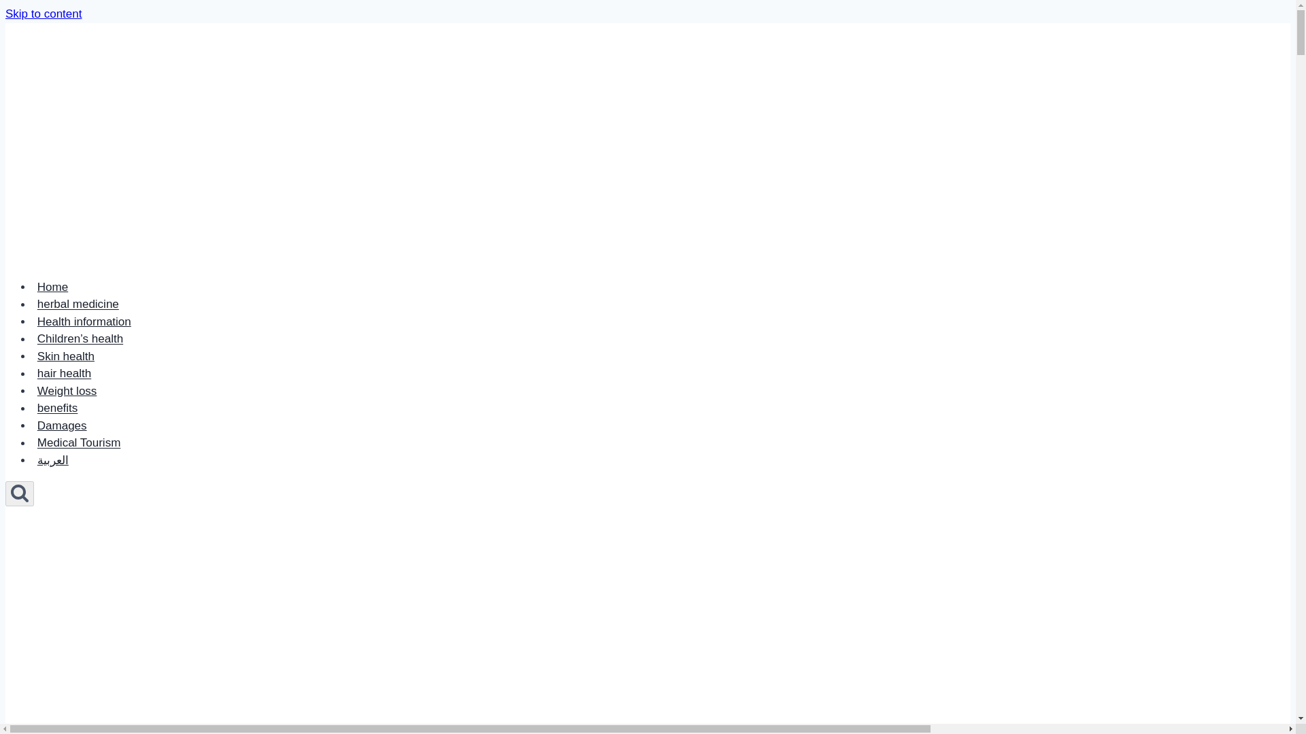 The height and width of the screenshot is (734, 1306). Describe the element at coordinates (65, 356) in the screenshot. I see `Skin health` at that location.